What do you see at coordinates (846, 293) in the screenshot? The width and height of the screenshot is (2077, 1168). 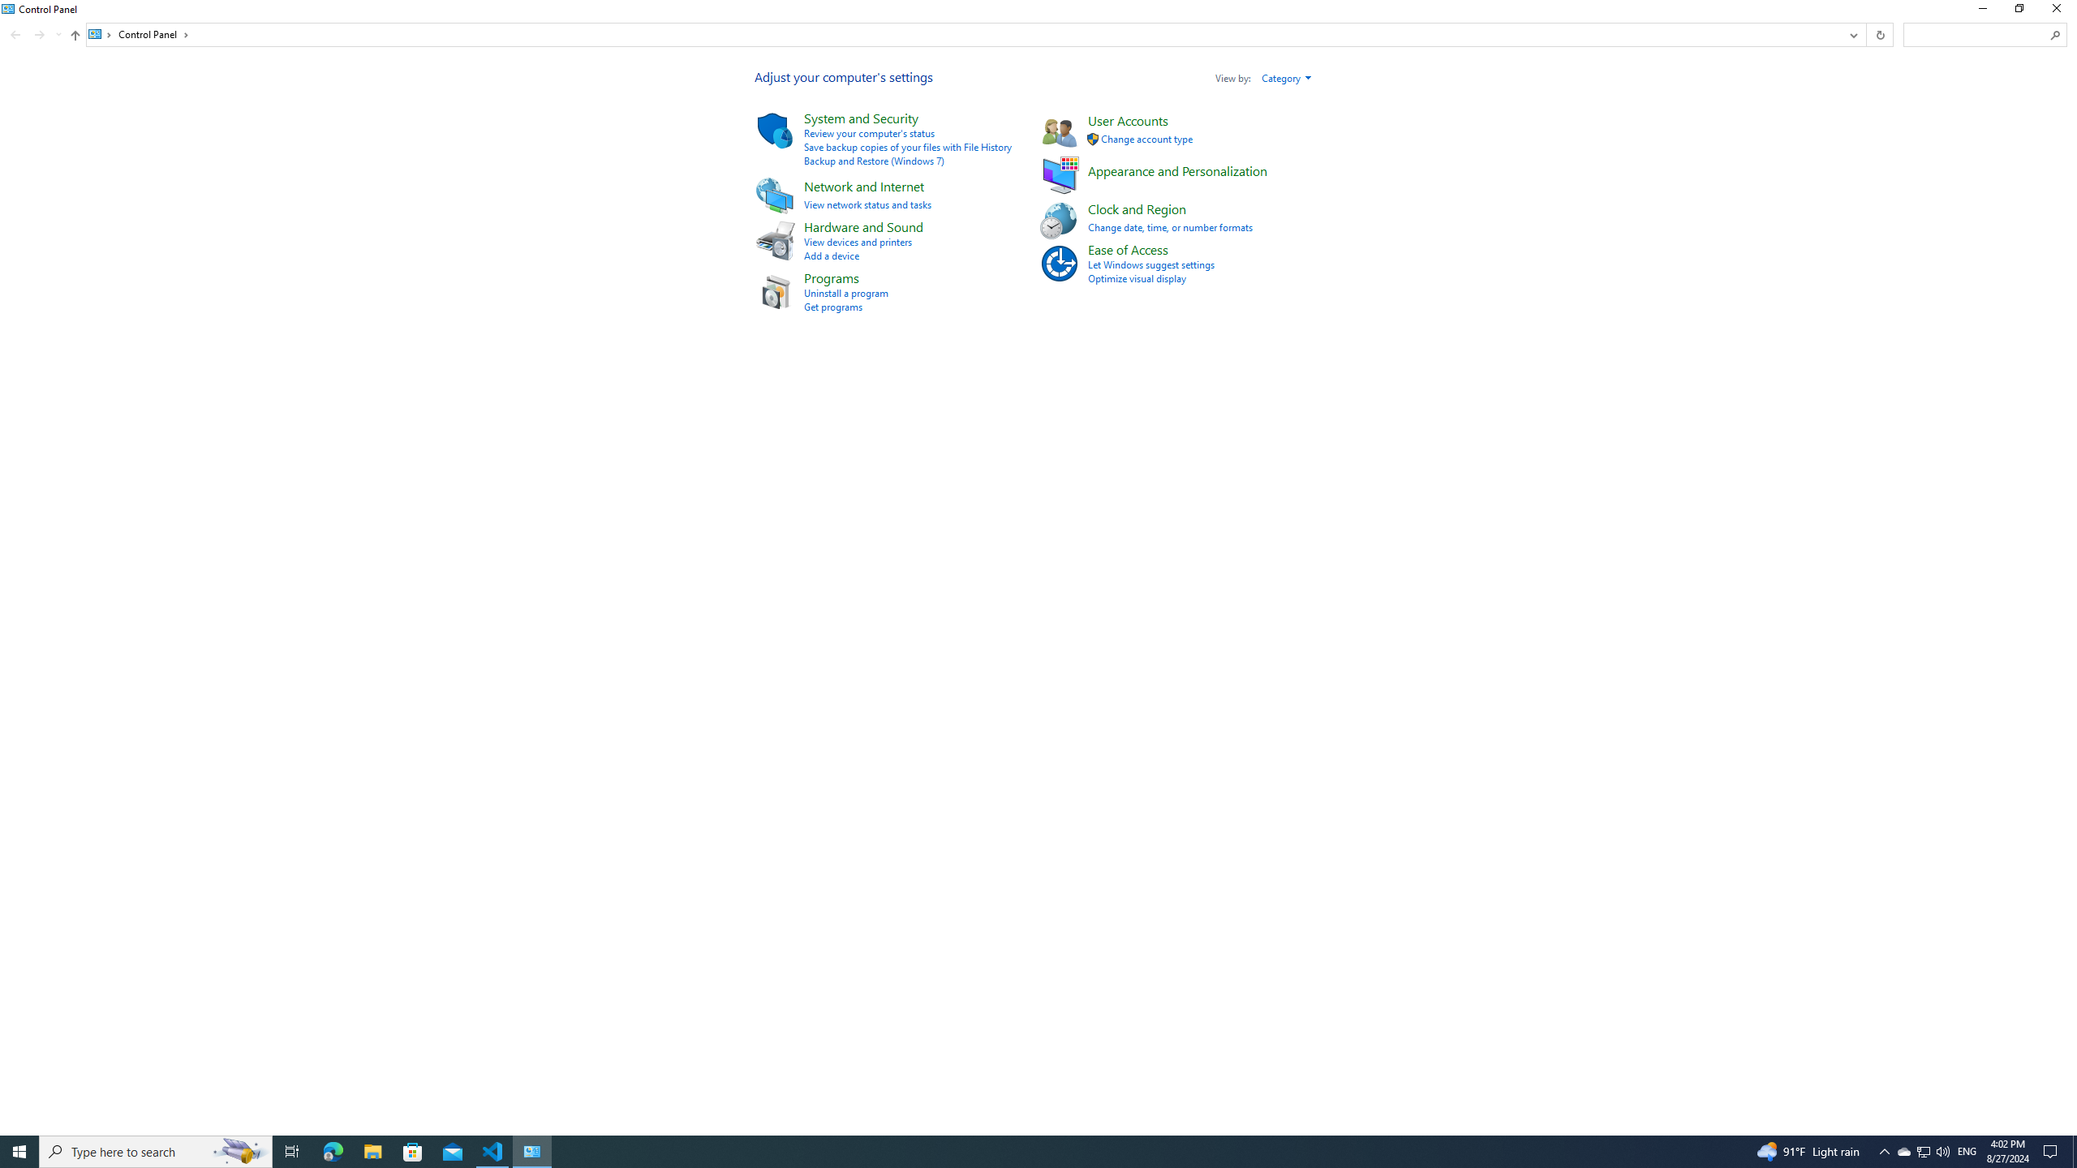 I see `Uninstall a program` at bounding box center [846, 293].